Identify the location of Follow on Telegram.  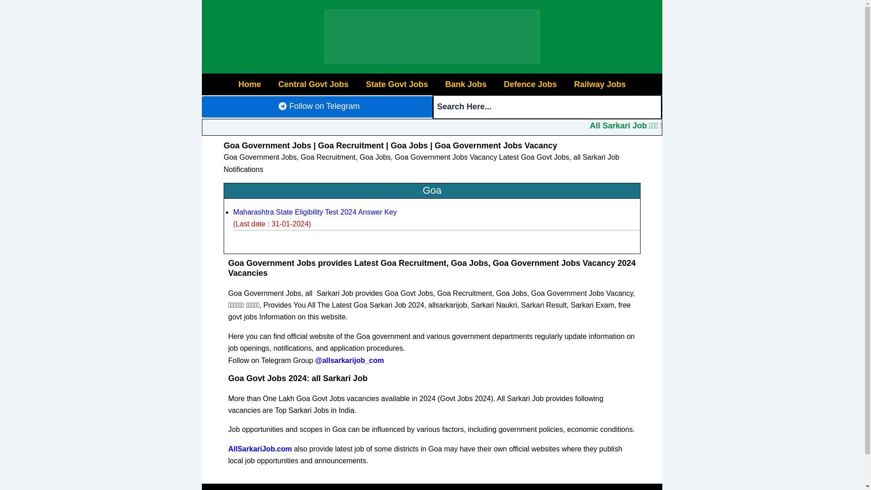
(317, 107).